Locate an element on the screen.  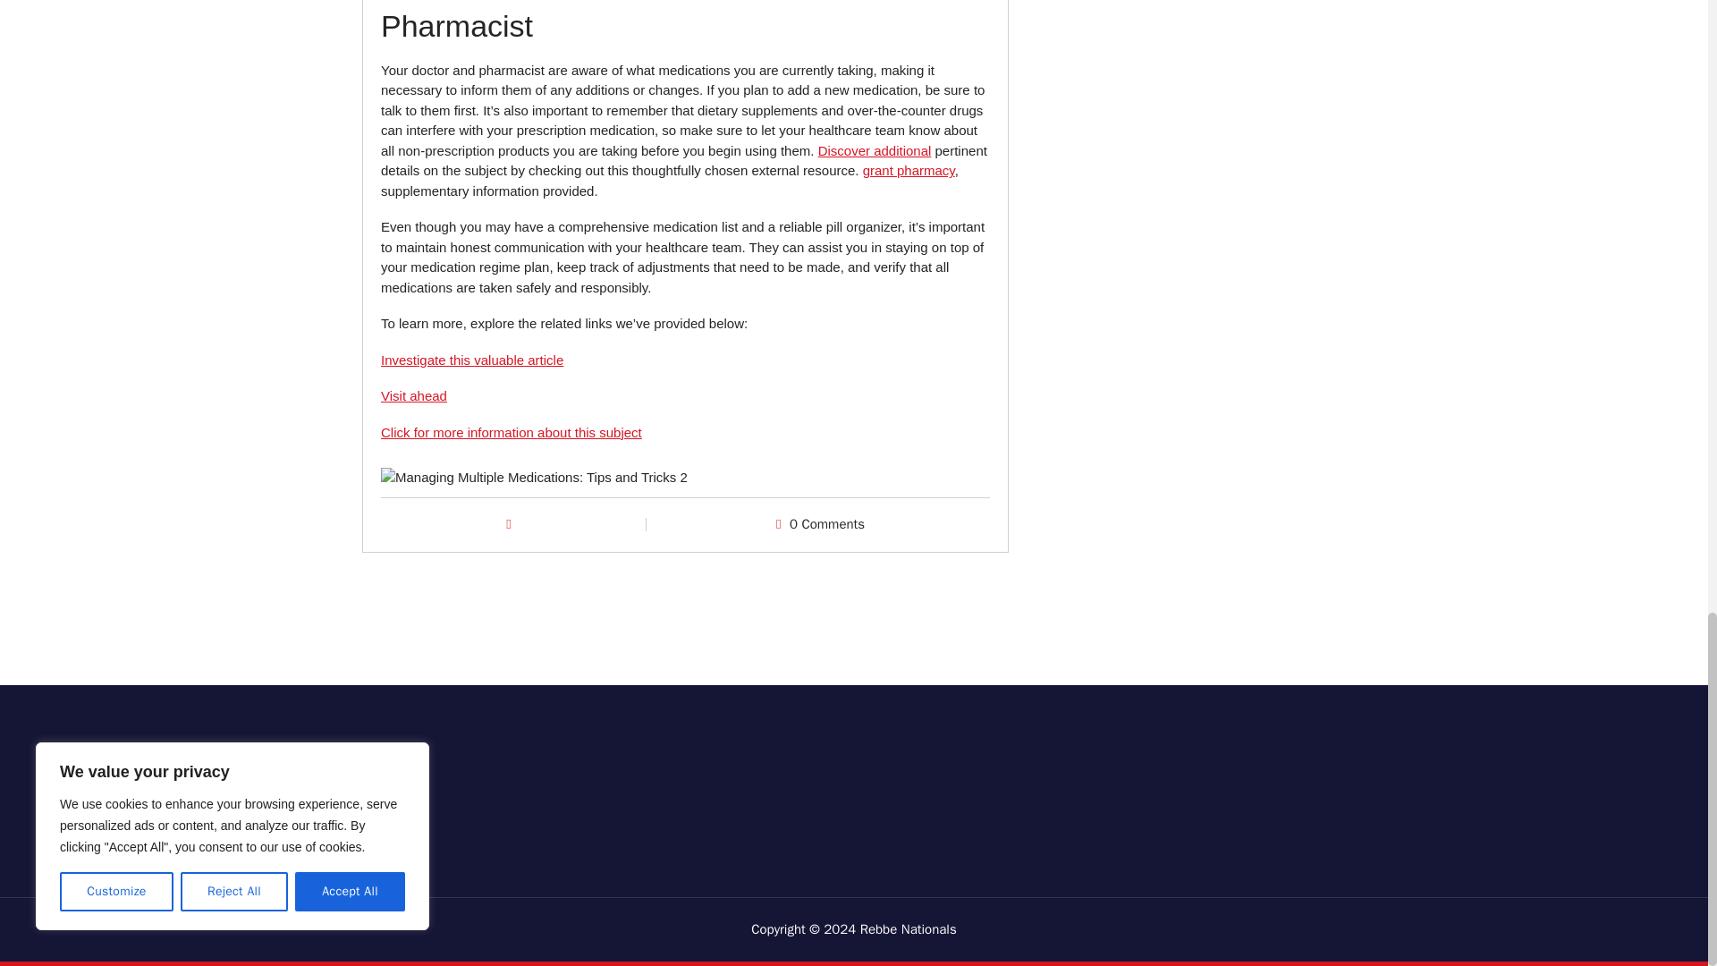
Investigate this valuable article is located at coordinates (472, 360).